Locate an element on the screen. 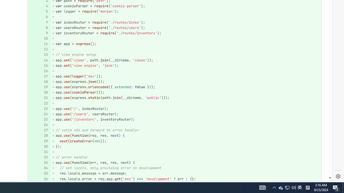 This screenshot has width=344, height=193. + // set locals, only providing error in development  is located at coordinates (186, 168).